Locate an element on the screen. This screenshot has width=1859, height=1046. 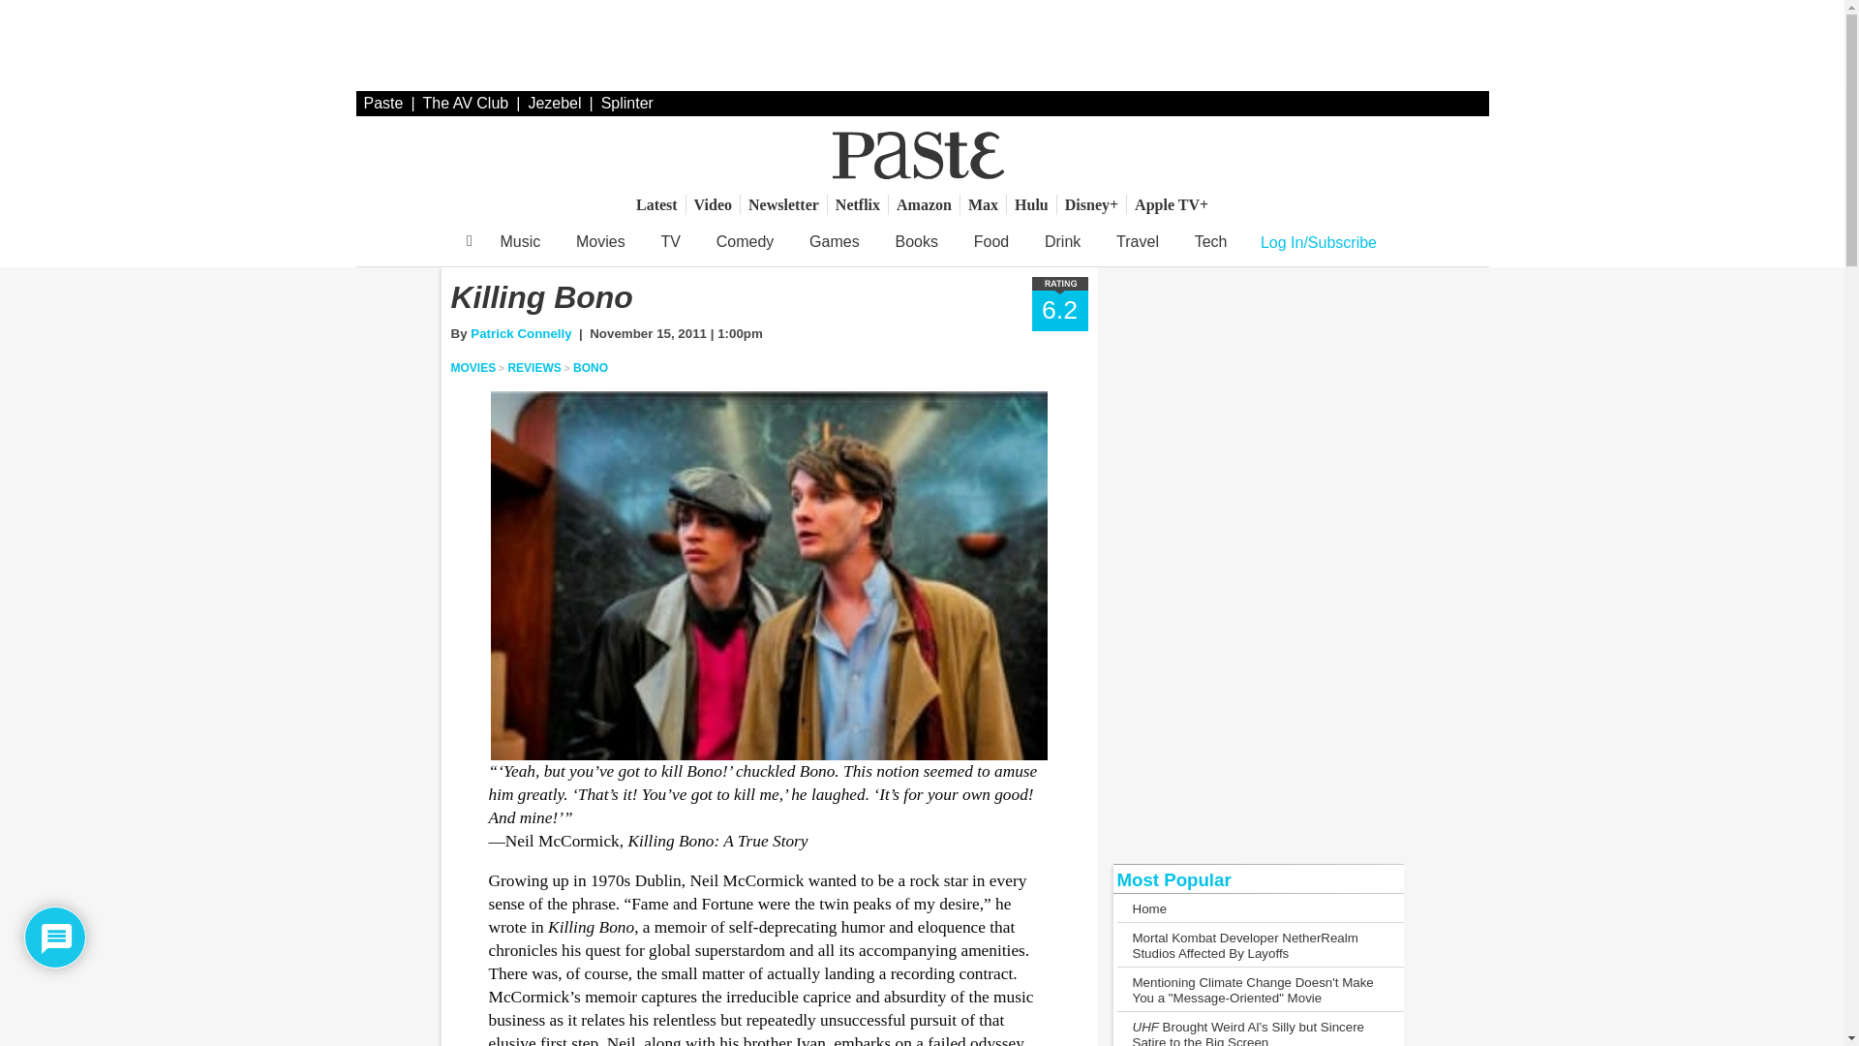
Hulu is located at coordinates (1031, 204).